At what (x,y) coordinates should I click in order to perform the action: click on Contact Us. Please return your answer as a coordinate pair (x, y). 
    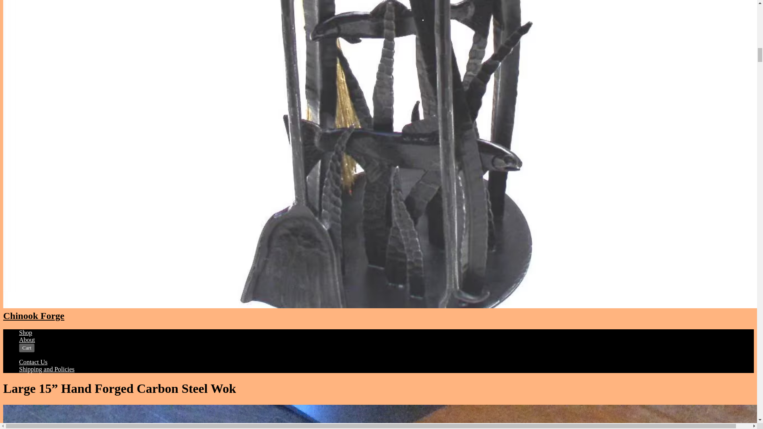
    Looking at the image, I should click on (33, 362).